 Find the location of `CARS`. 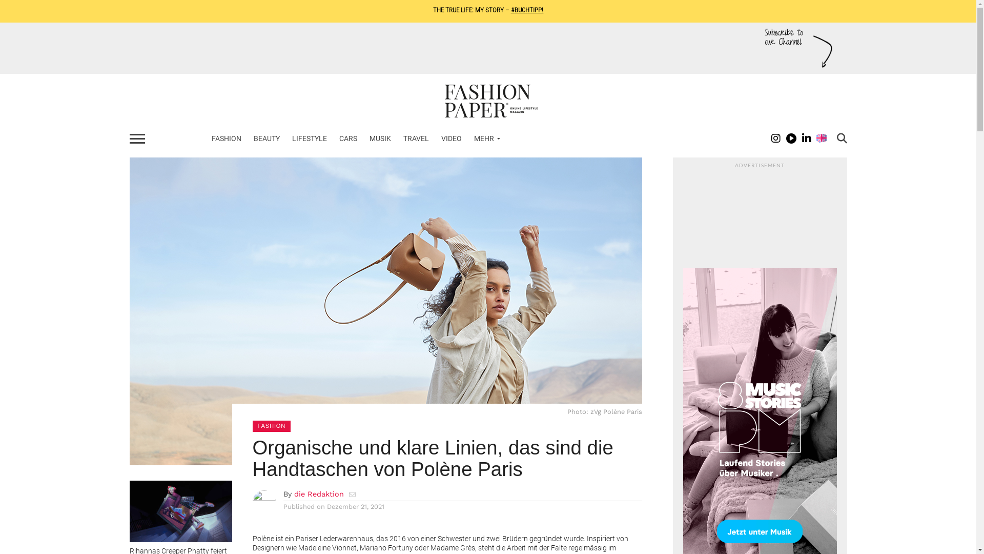

CARS is located at coordinates (348, 140).